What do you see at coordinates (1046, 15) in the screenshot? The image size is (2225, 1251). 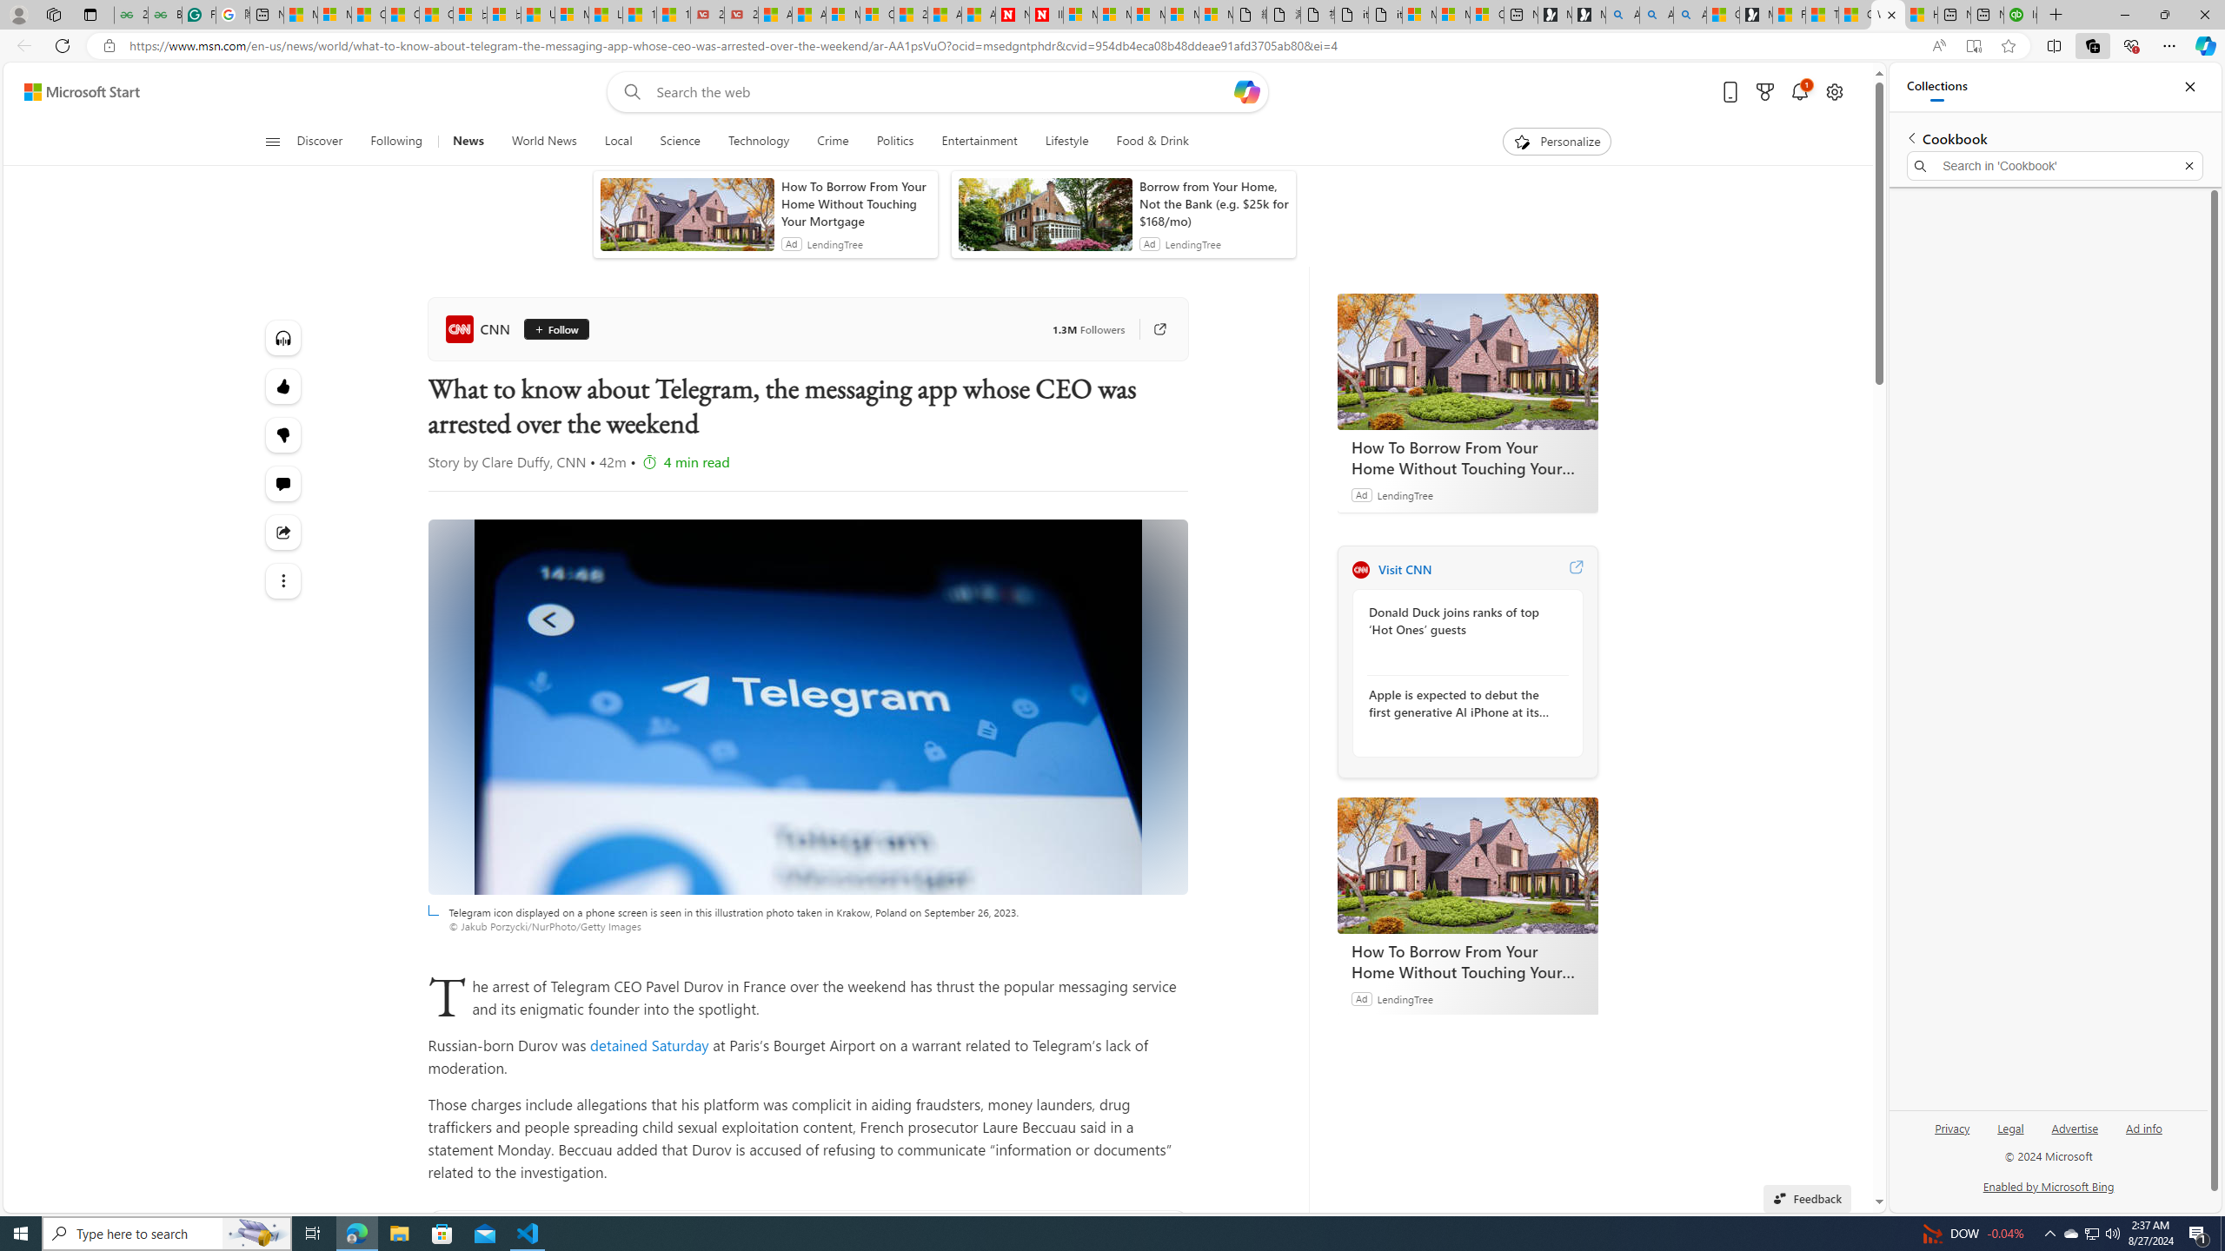 I see `Illness news & latest pictures from Newsweek.com` at bounding box center [1046, 15].